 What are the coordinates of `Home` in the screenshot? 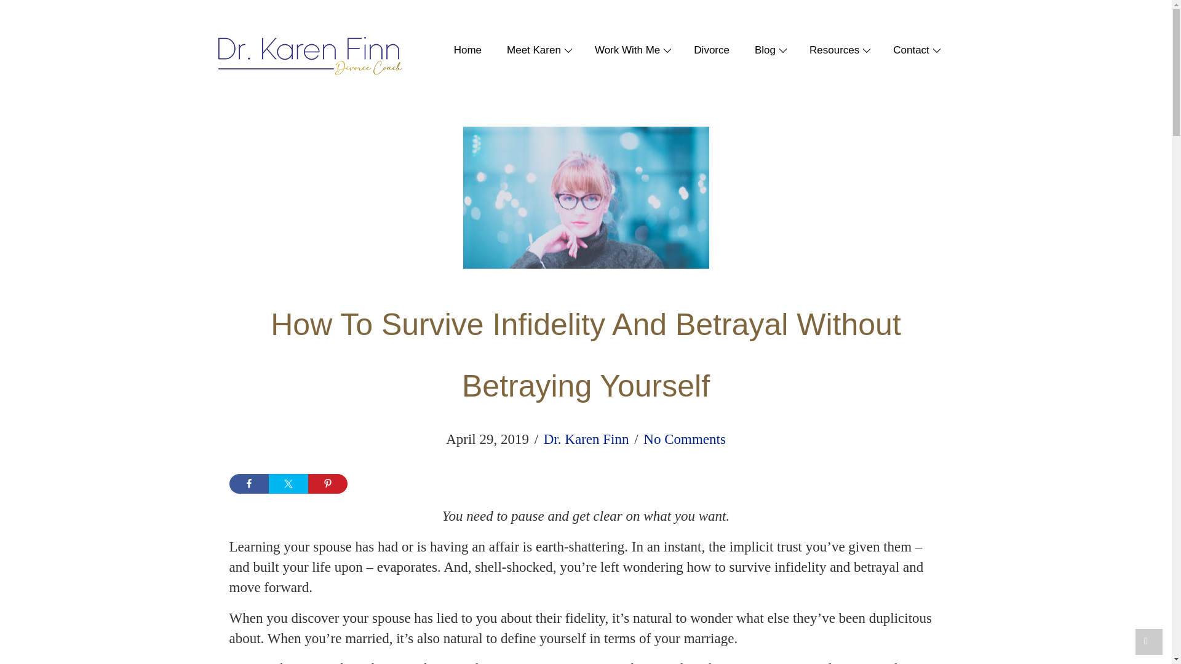 It's located at (461, 50).